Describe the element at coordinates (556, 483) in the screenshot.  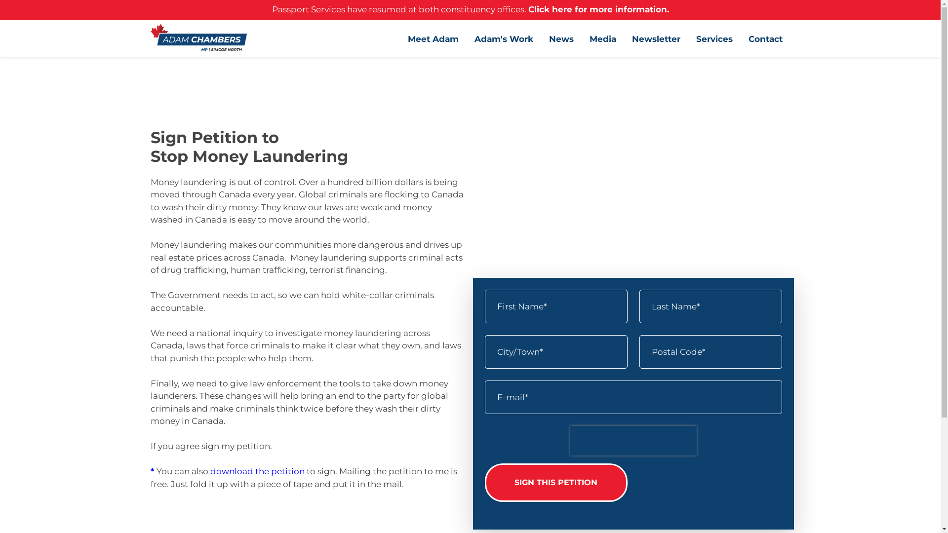
I see `Sign this petition` at that location.